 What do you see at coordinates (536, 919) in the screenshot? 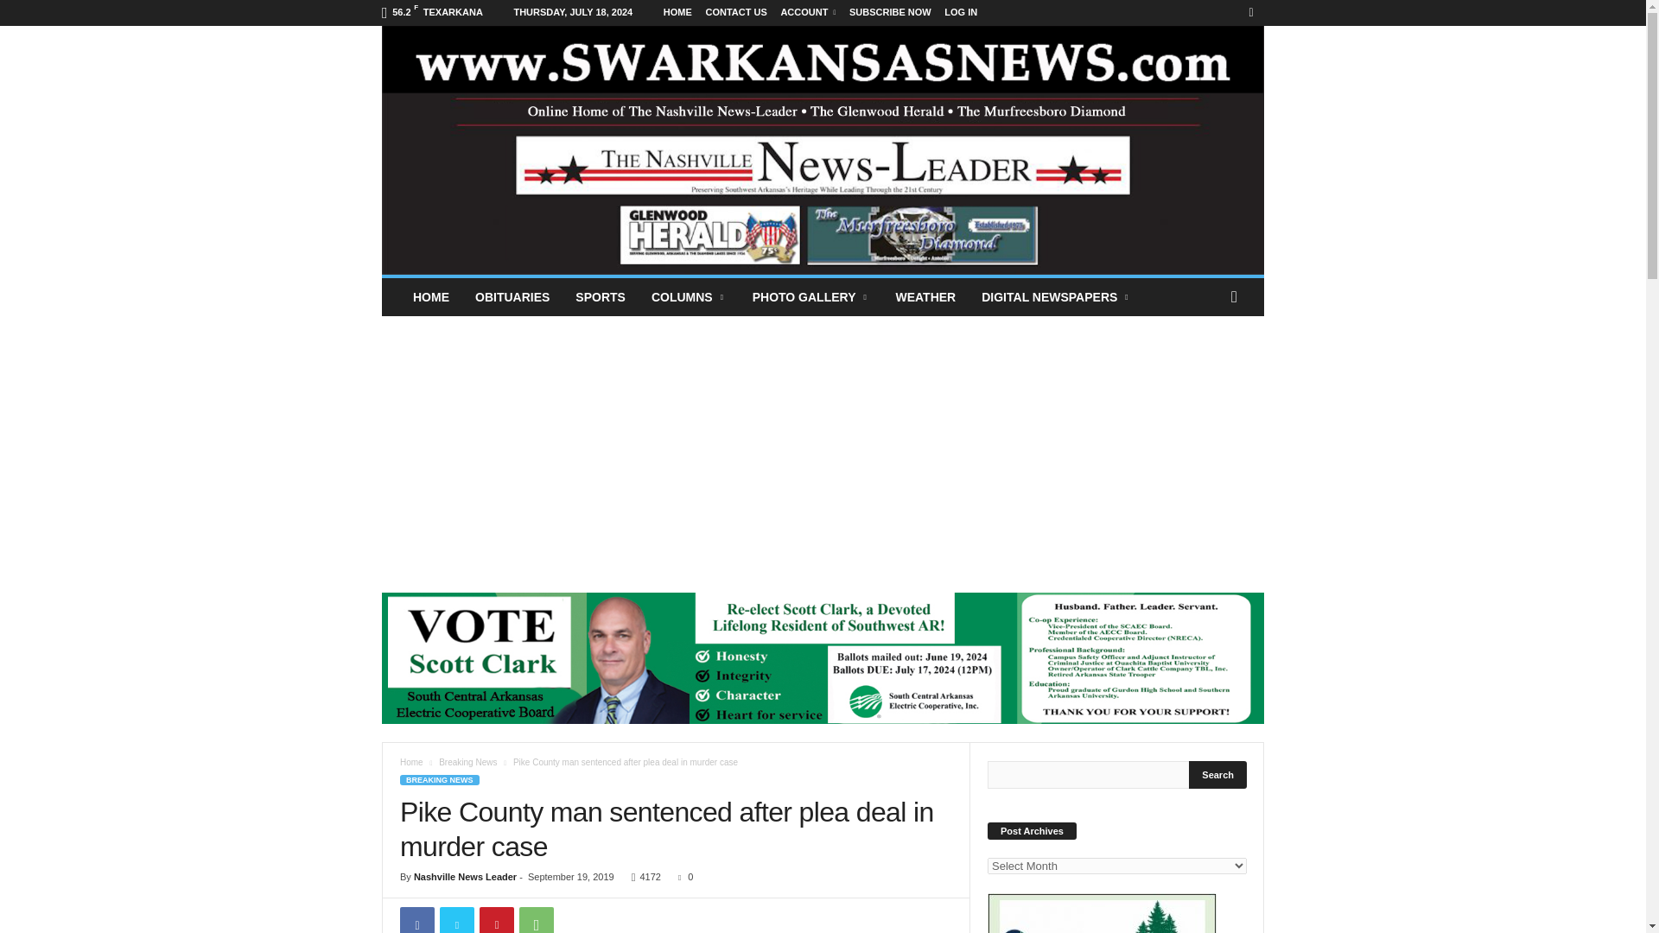
I see `WhatsApp` at bounding box center [536, 919].